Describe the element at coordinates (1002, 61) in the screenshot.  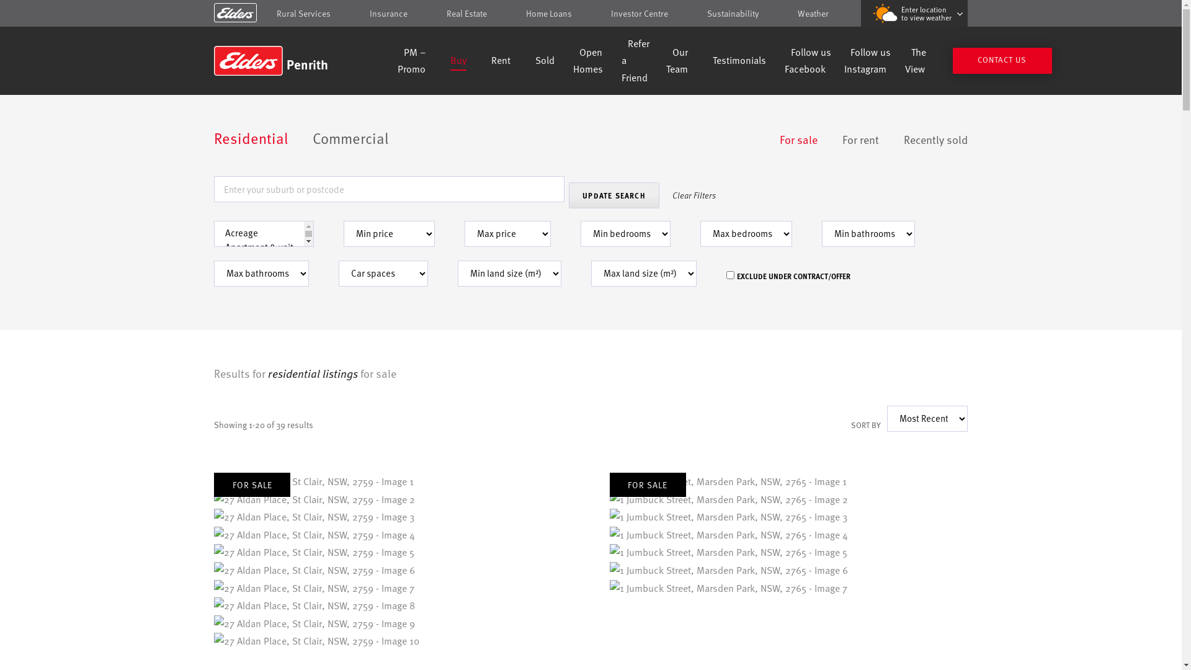
I see `CONTACT US` at that location.